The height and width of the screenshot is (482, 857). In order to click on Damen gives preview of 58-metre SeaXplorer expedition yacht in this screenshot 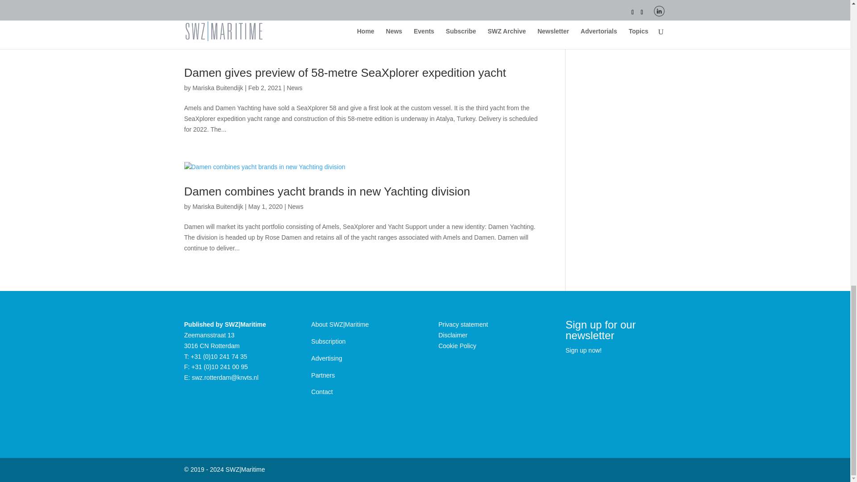, I will do `click(345, 72)`.